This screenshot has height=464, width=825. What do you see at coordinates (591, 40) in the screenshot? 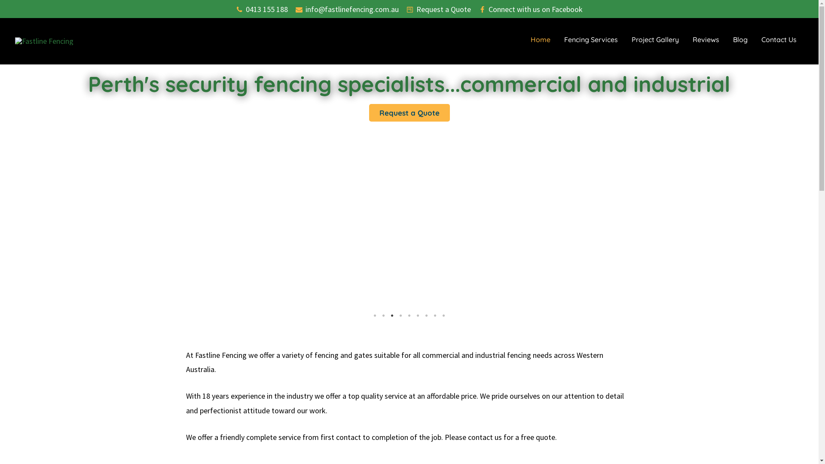
I see `Fencing Services` at bounding box center [591, 40].